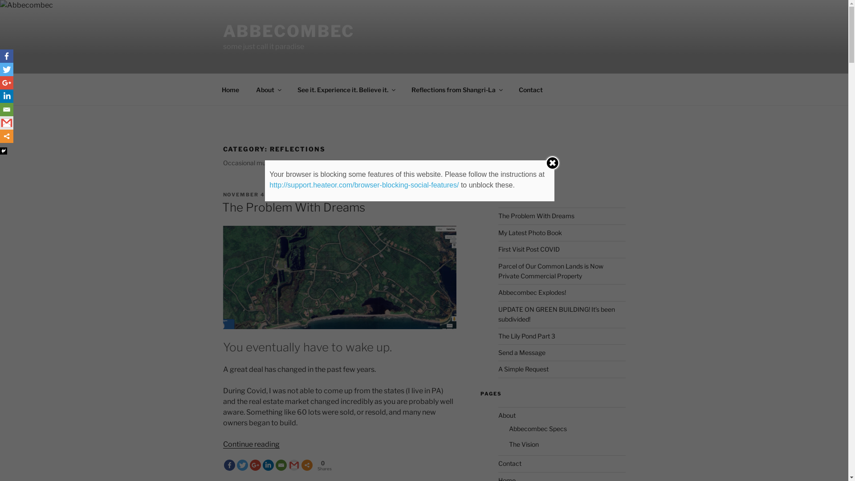 The image size is (855, 481). I want to click on The Problem With Dreams, so click(293, 208).